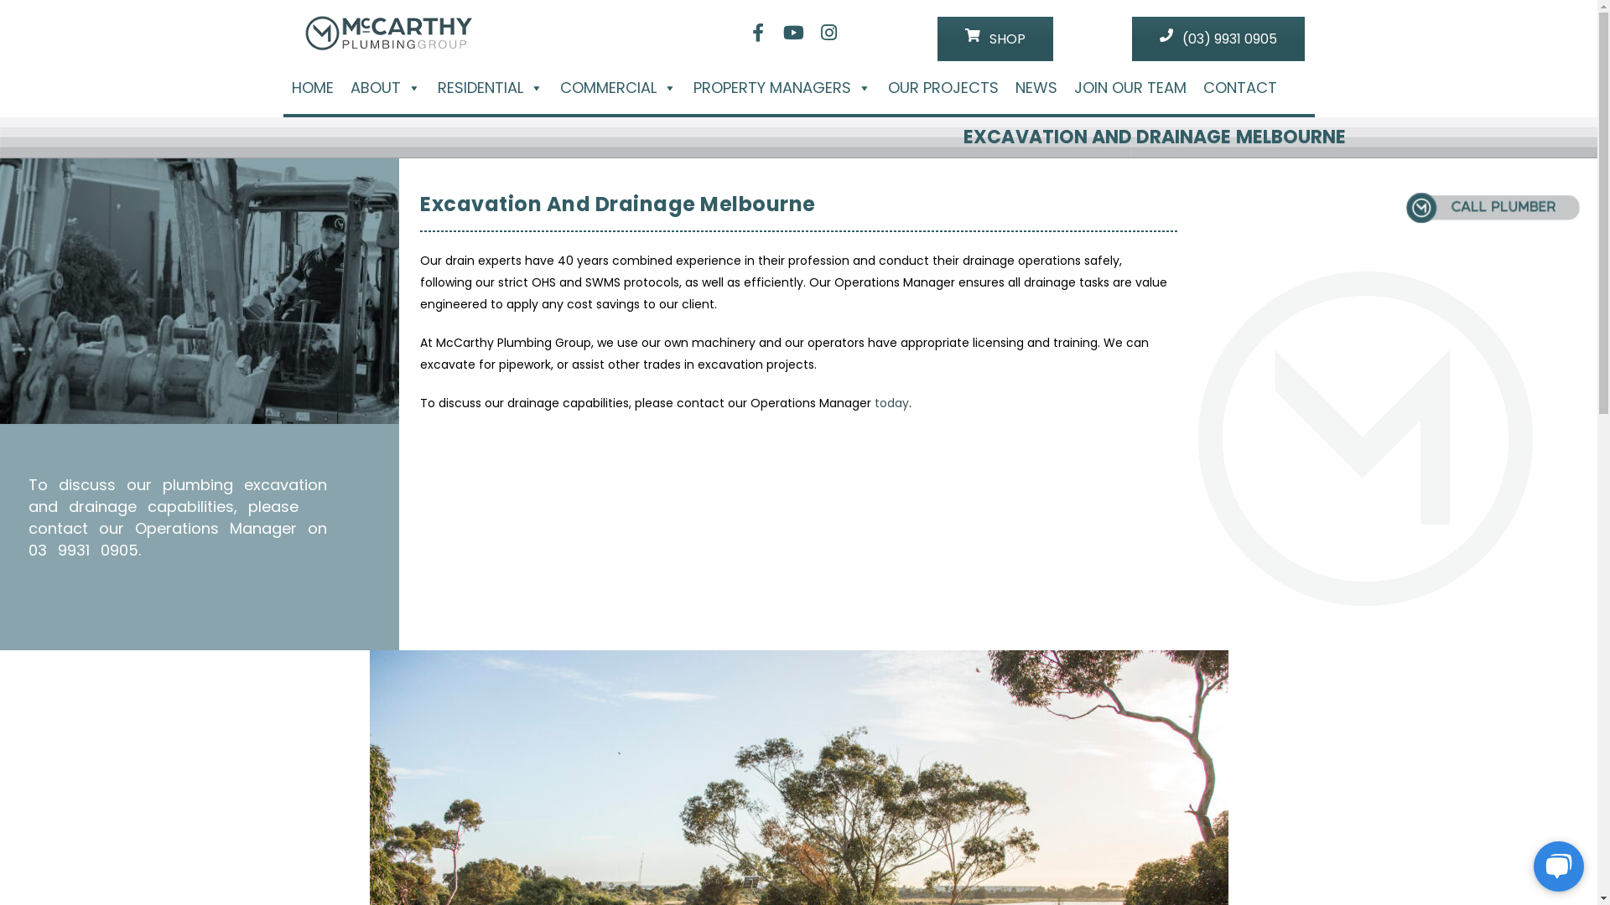 The width and height of the screenshot is (1610, 905). I want to click on Sunshine, so click(1370, 515).